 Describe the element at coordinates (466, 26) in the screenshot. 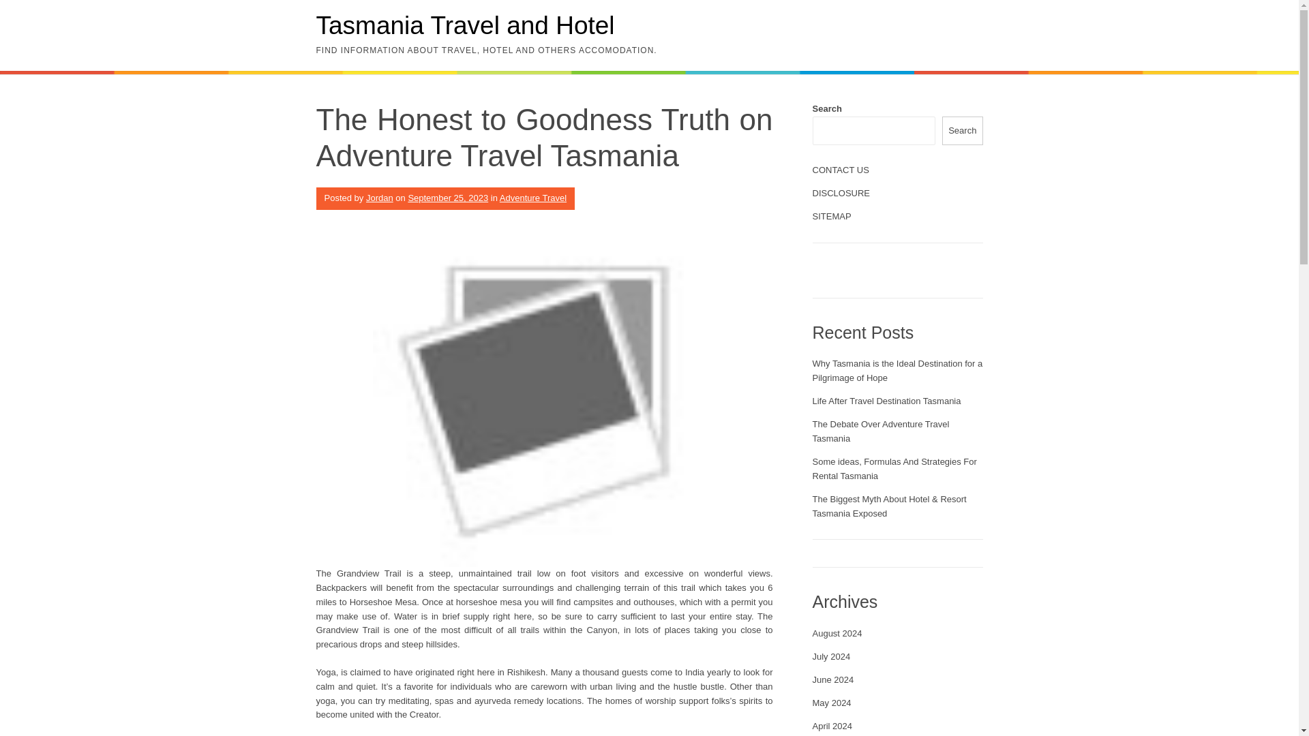

I see `Tasmania Travel and Hotel` at that location.